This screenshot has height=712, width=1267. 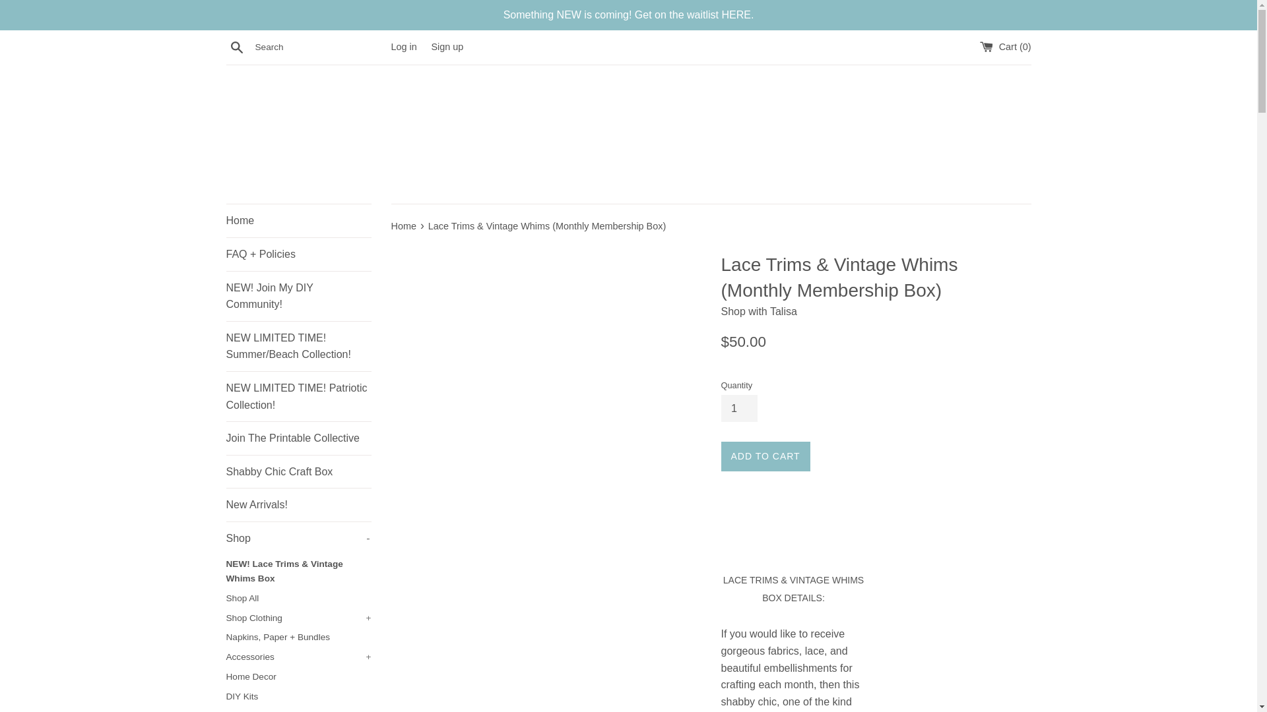 What do you see at coordinates (298, 599) in the screenshot?
I see `NEW LIMITED TIME! Patriotic Collection!` at bounding box center [298, 599].